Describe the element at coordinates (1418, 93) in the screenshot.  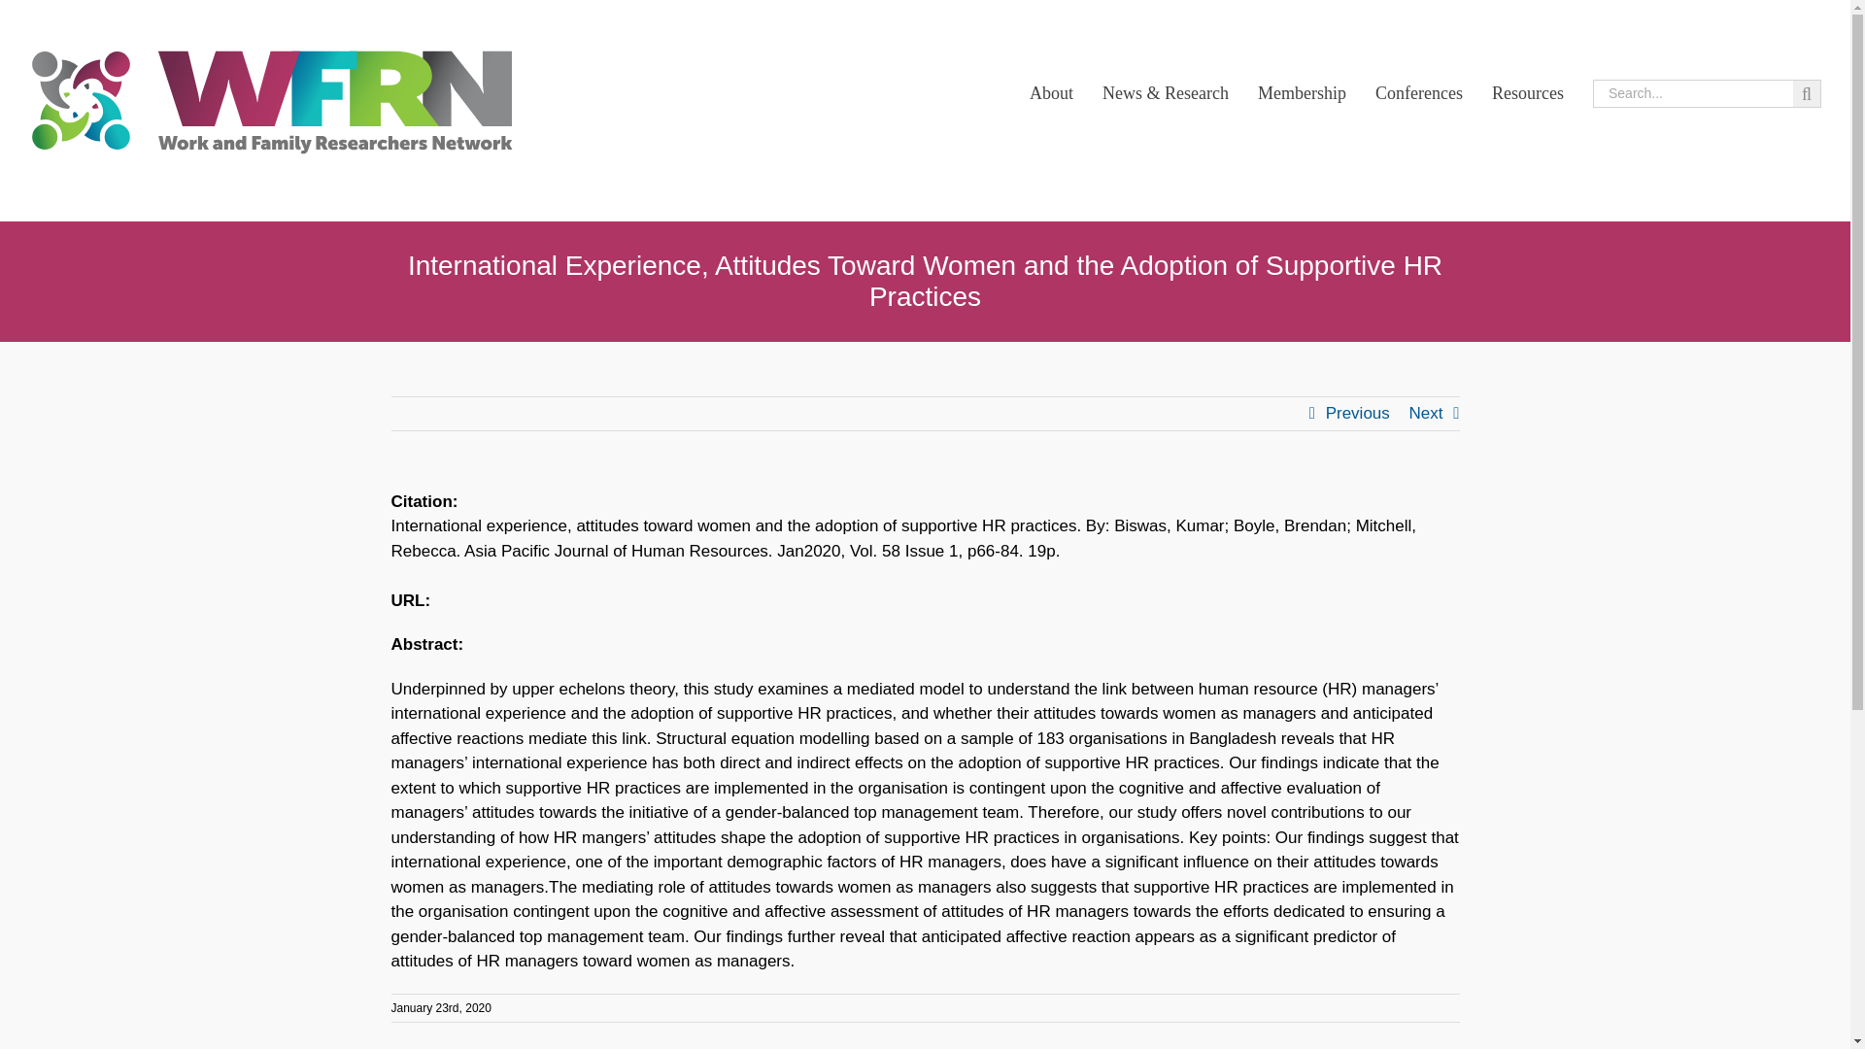
I see `Conferences` at that location.